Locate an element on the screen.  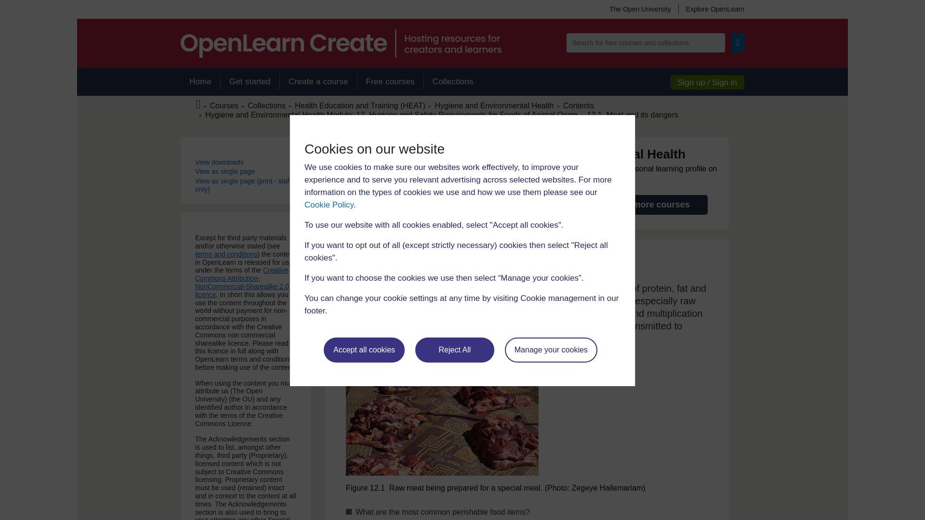
Reject All is located at coordinates (455, 350).